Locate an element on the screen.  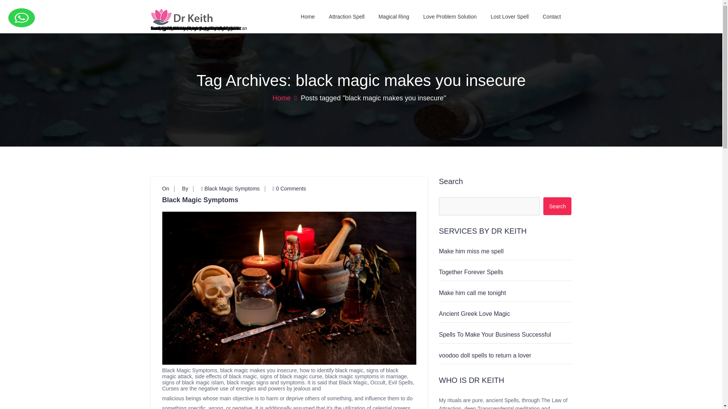
Search is located at coordinates (557, 206).